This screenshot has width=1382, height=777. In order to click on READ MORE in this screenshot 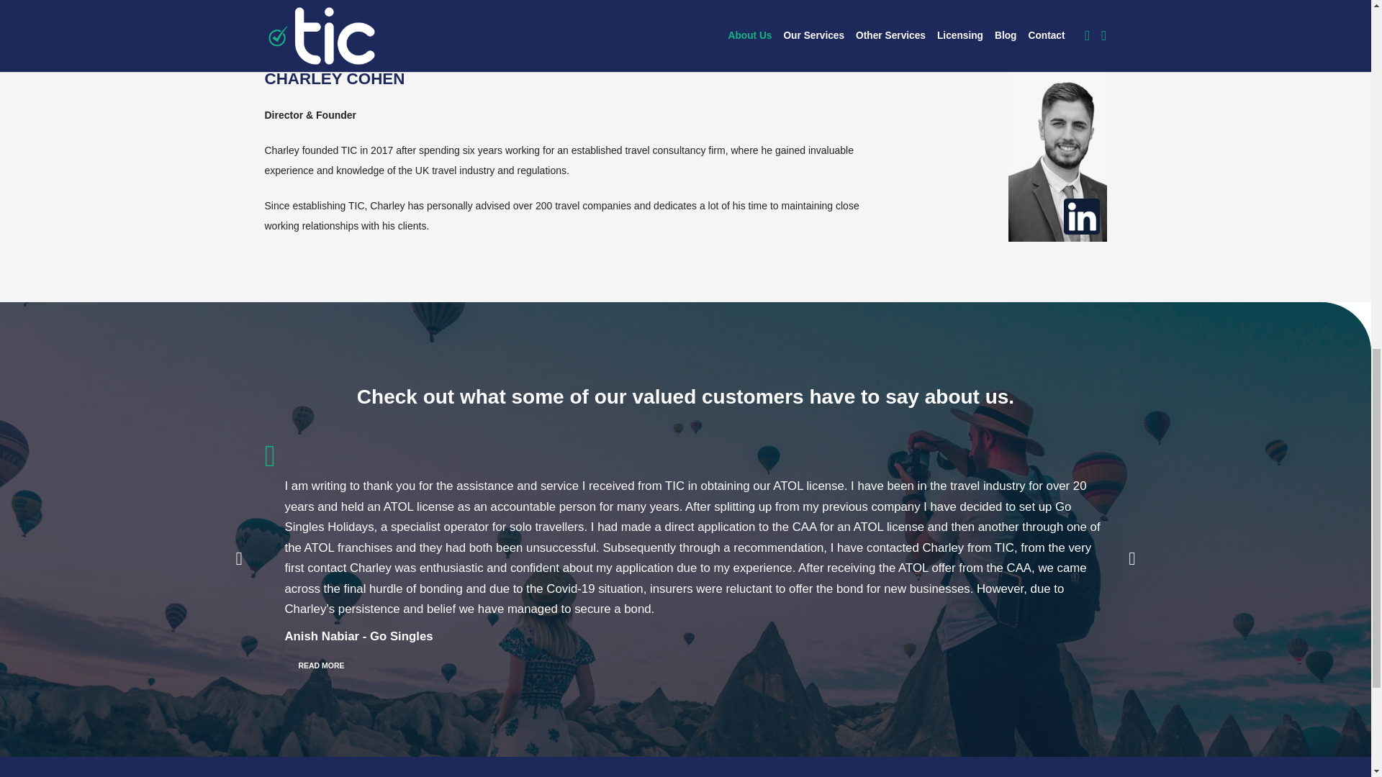, I will do `click(321, 665)`.